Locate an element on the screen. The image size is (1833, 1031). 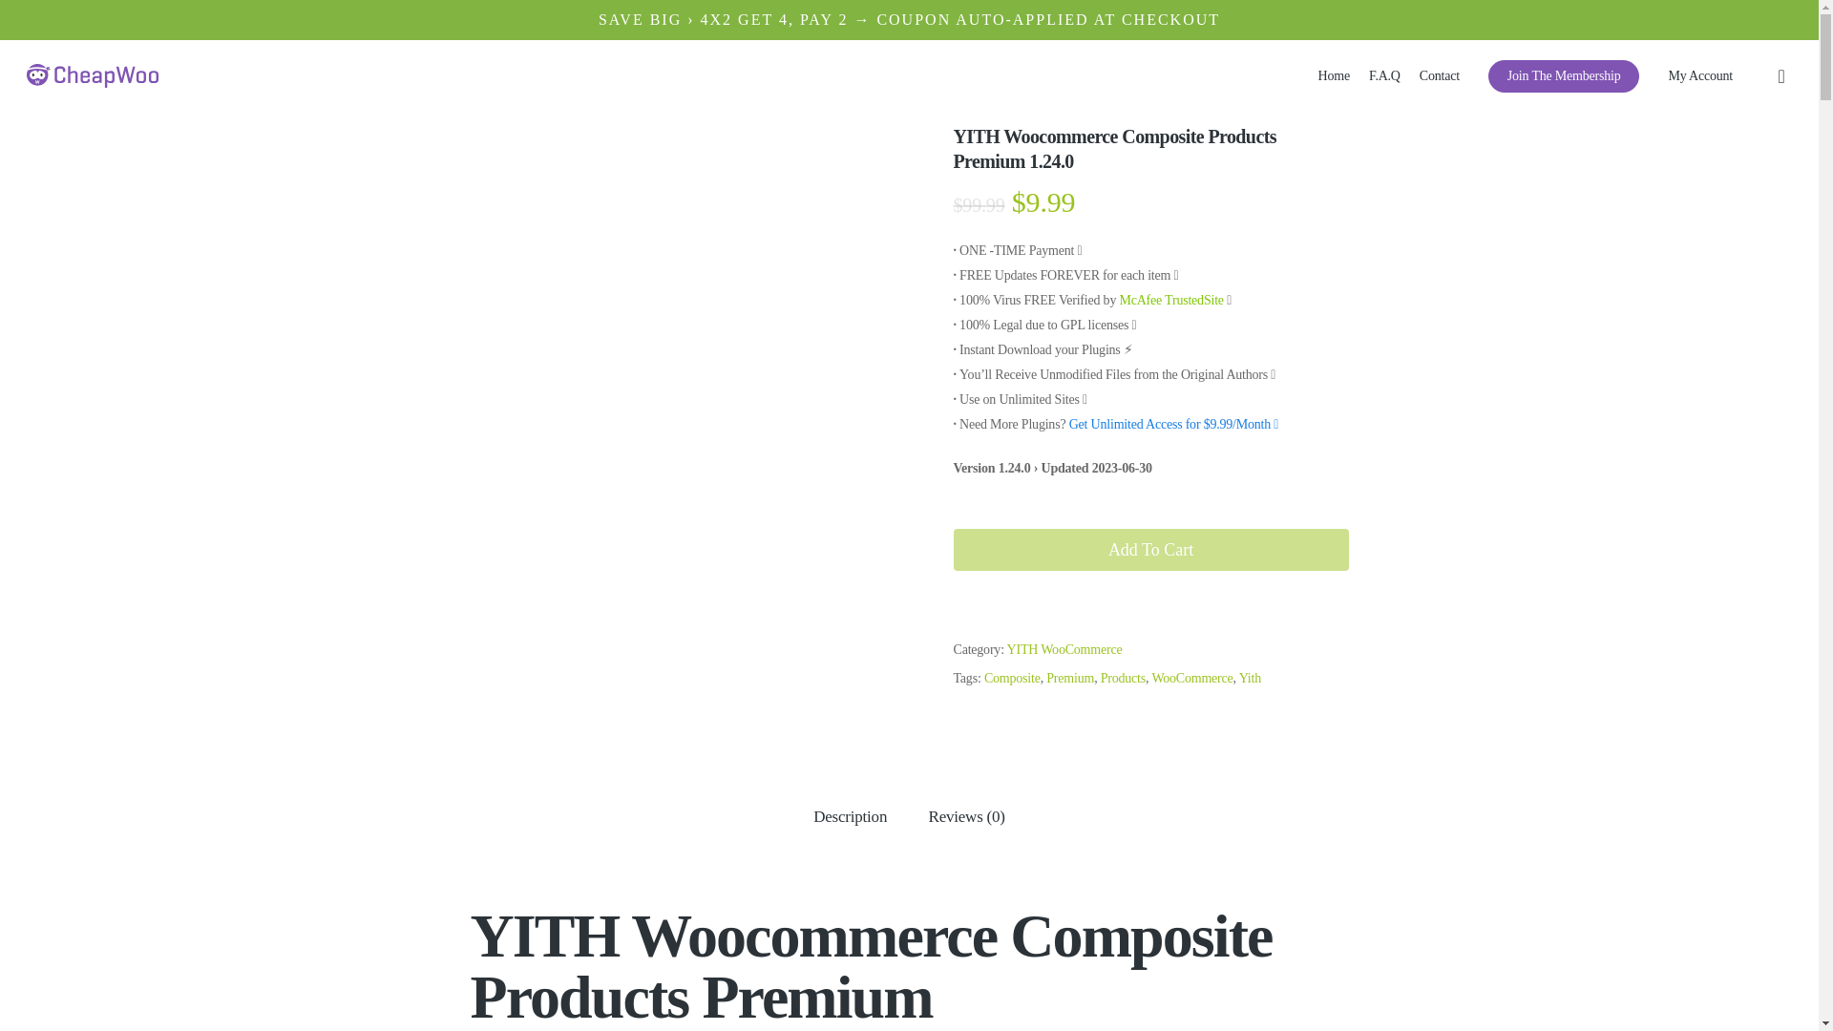
Join The Membership is located at coordinates (1564, 76).